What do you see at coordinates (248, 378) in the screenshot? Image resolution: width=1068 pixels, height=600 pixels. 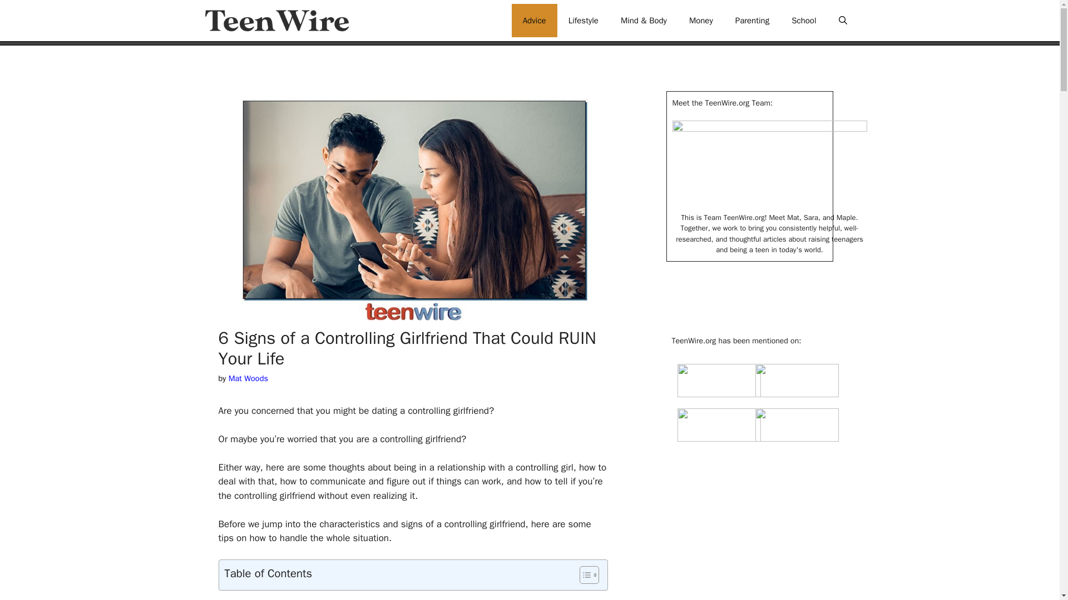 I see `View all posts by Mat Woods` at bounding box center [248, 378].